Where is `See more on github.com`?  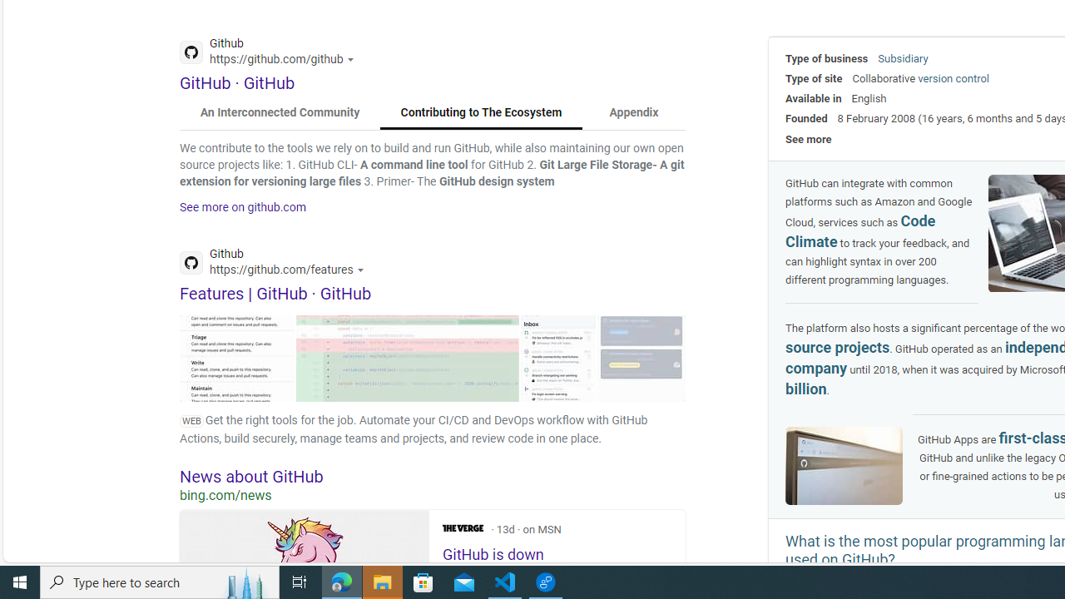 See more on github.com is located at coordinates (243, 207).